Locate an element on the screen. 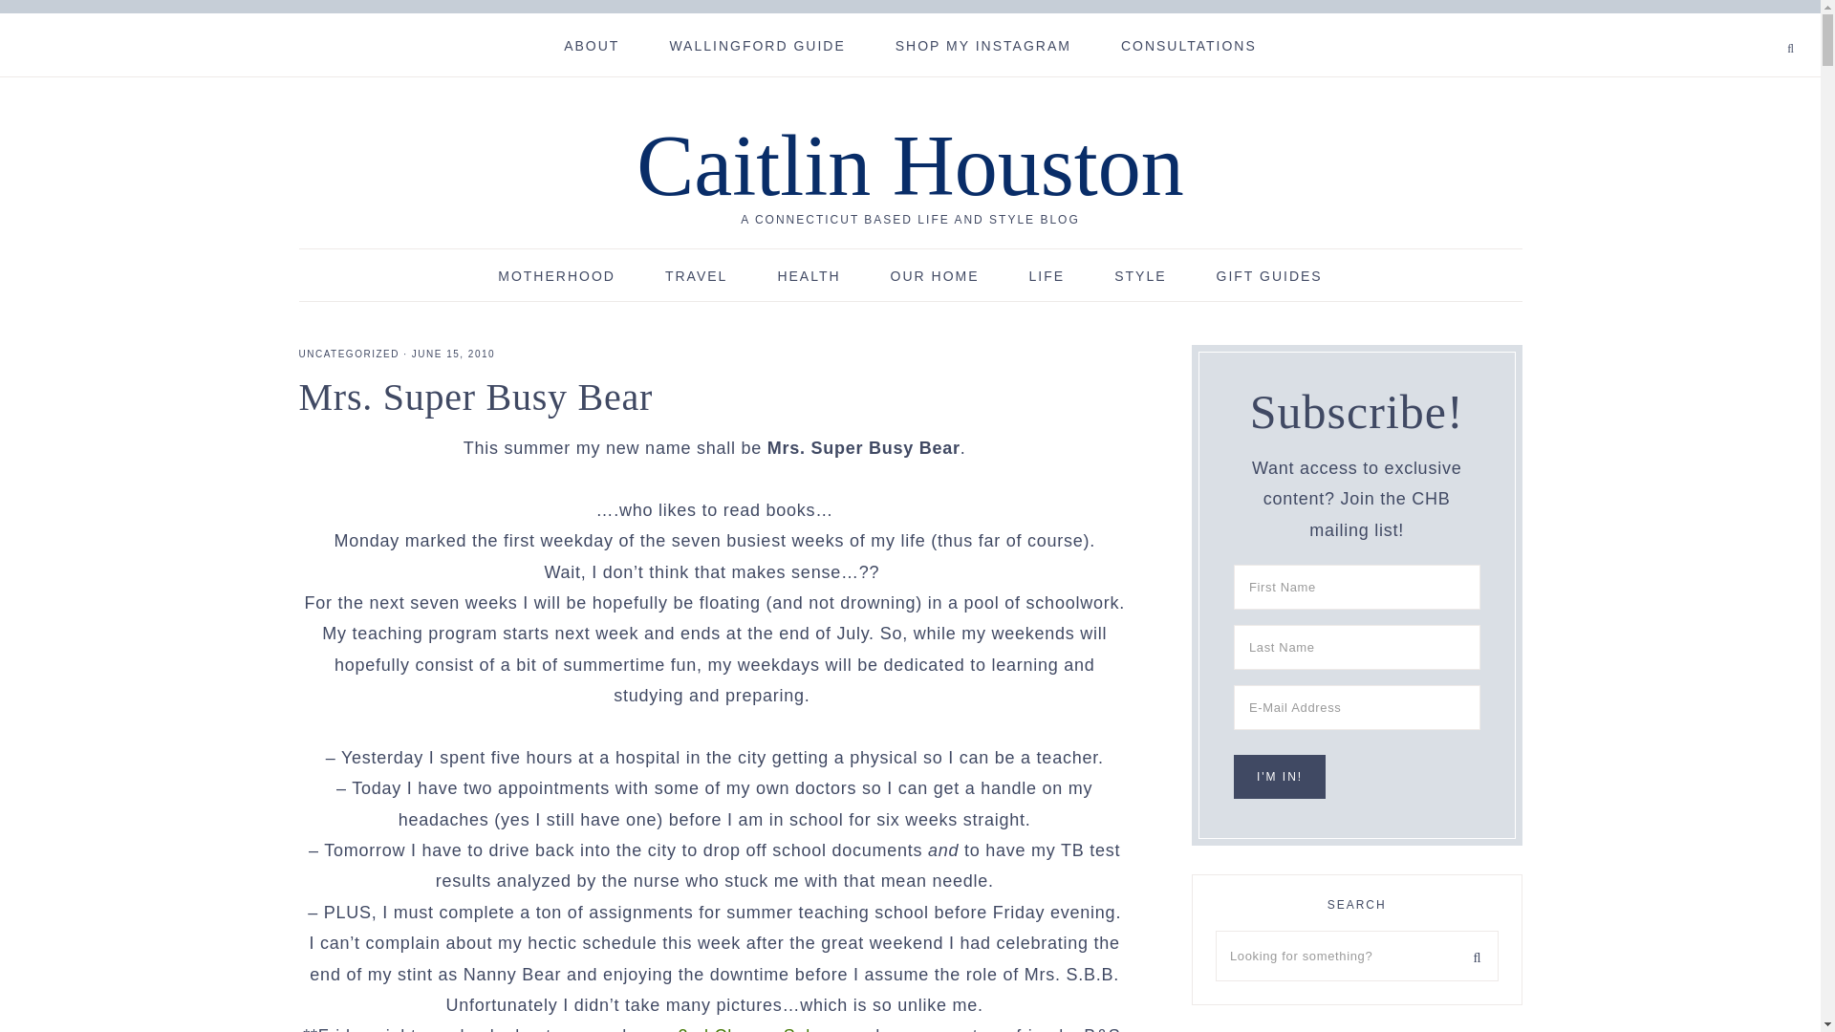 The width and height of the screenshot is (1835, 1032). MOTHERHOOD is located at coordinates (556, 275).